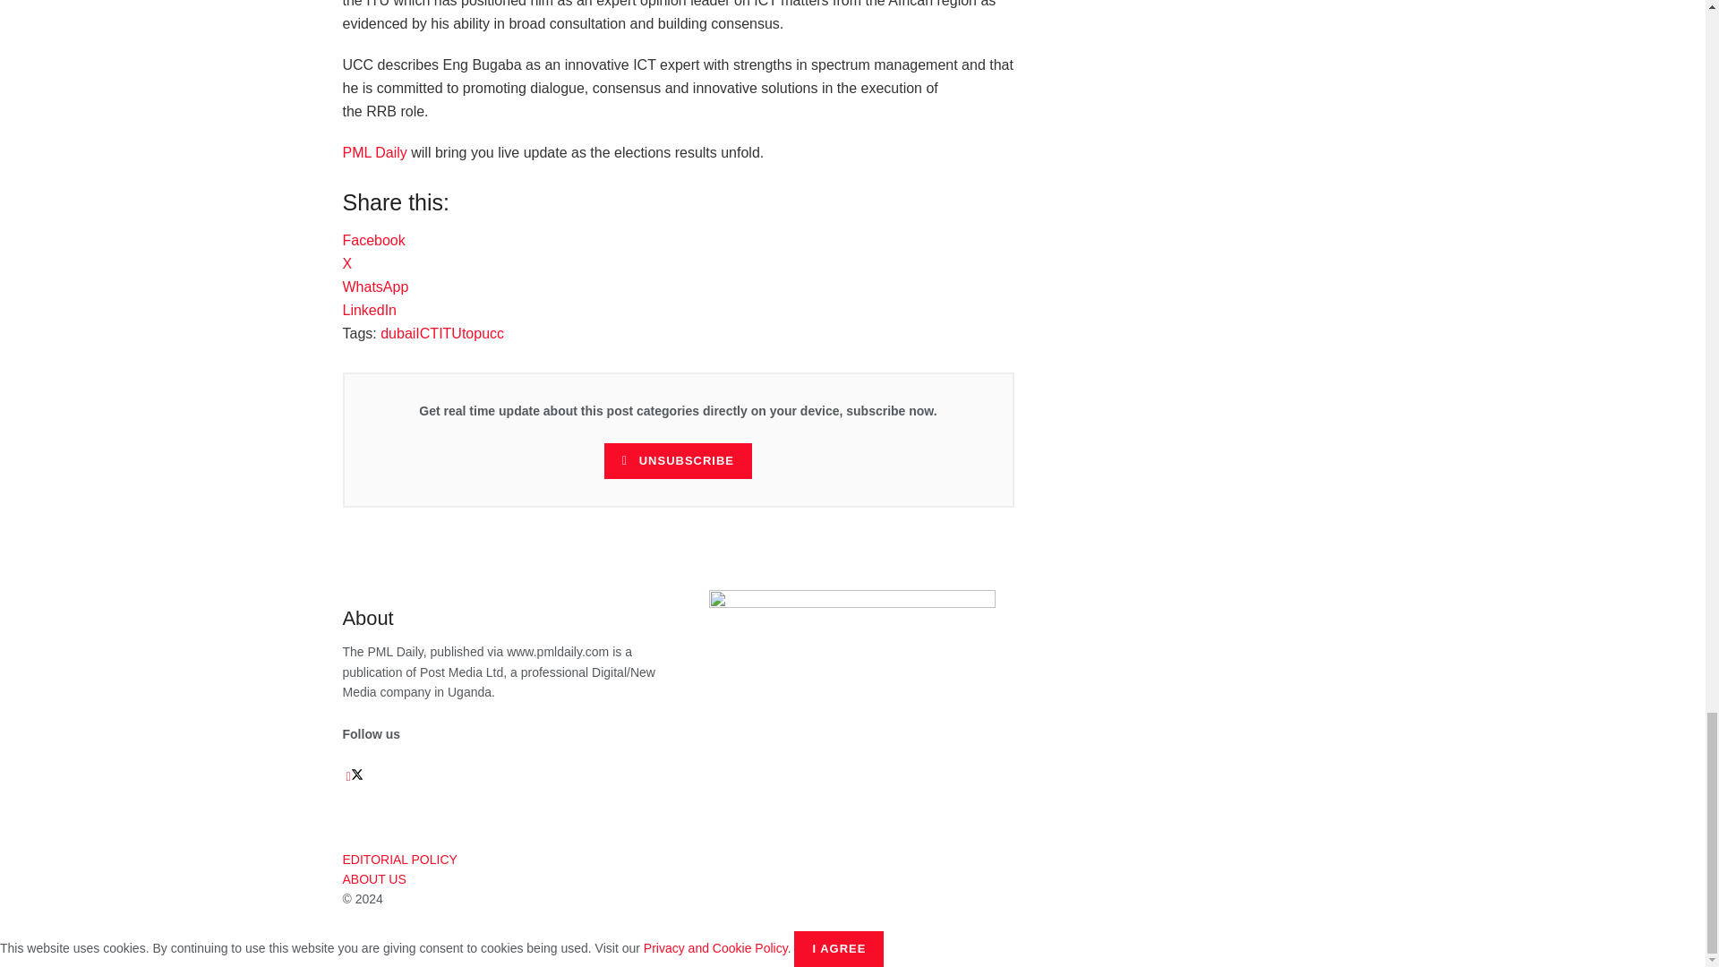 The width and height of the screenshot is (1719, 967). I want to click on Click to share on LinkedIn, so click(369, 310).